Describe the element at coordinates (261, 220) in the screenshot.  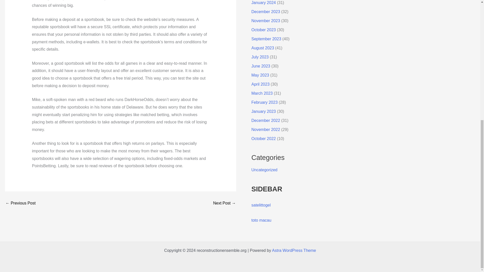
I see `toto macau` at that location.